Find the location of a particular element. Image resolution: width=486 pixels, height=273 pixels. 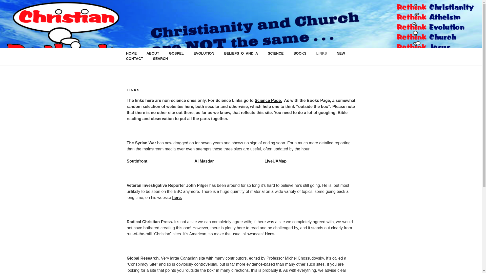

LiveUAMap is located at coordinates (275, 161).